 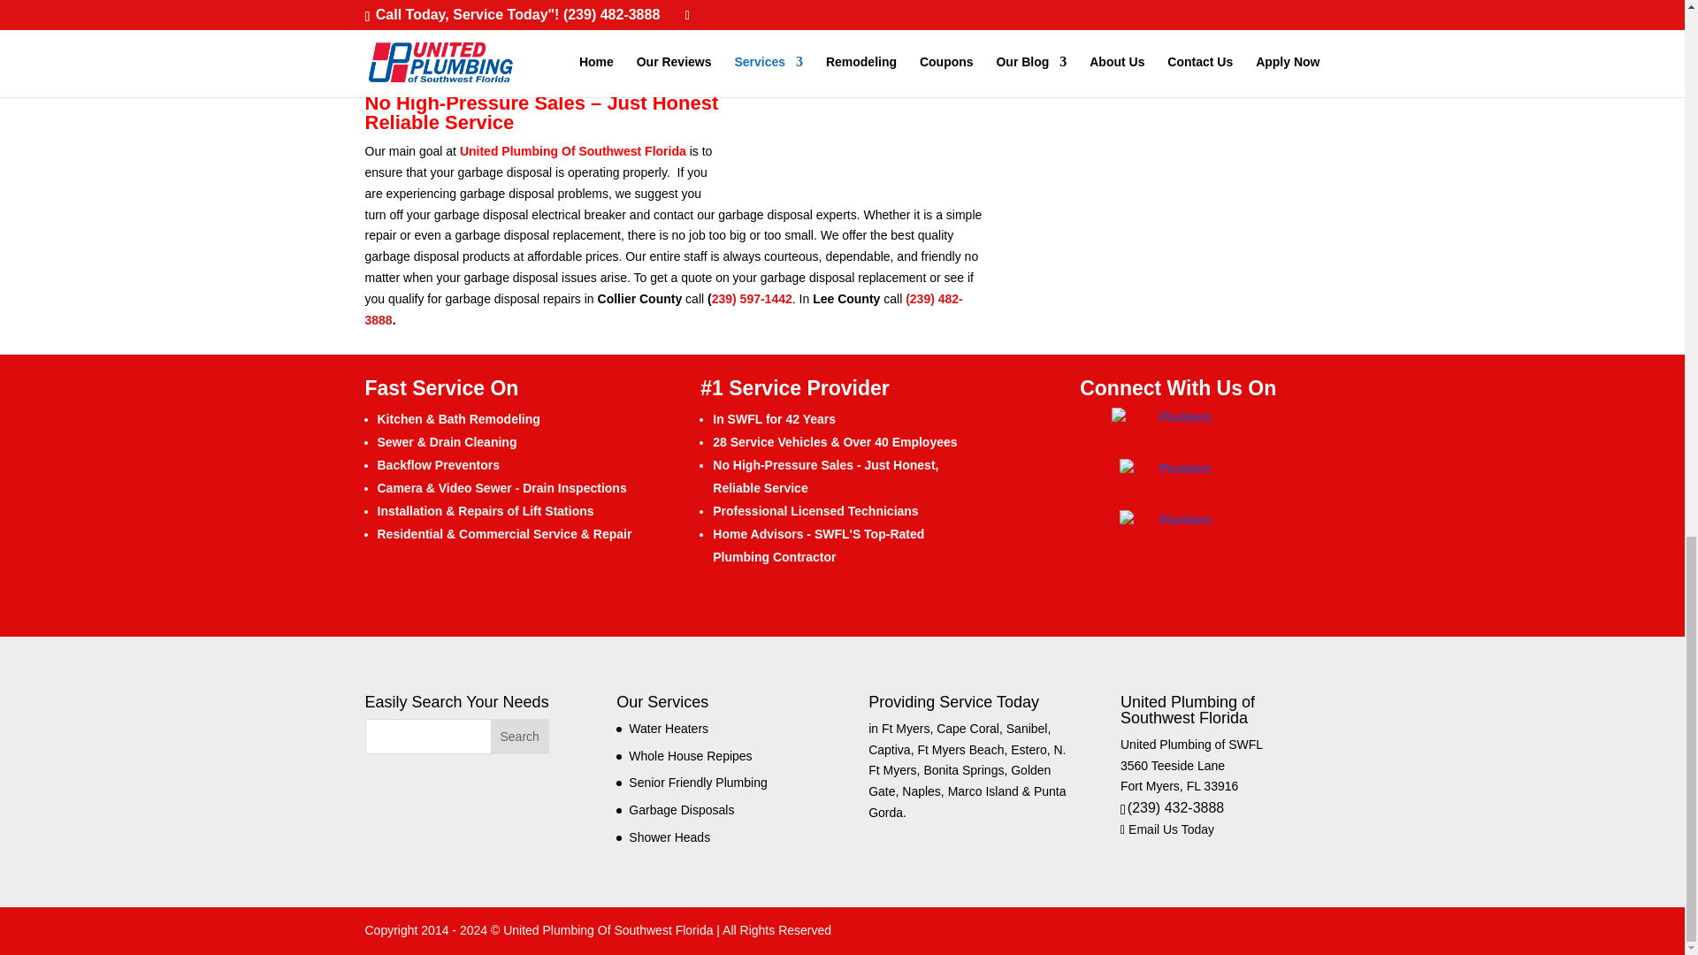 What do you see at coordinates (697, 782) in the screenshot?
I see `Senior Friendly Plumbing` at bounding box center [697, 782].